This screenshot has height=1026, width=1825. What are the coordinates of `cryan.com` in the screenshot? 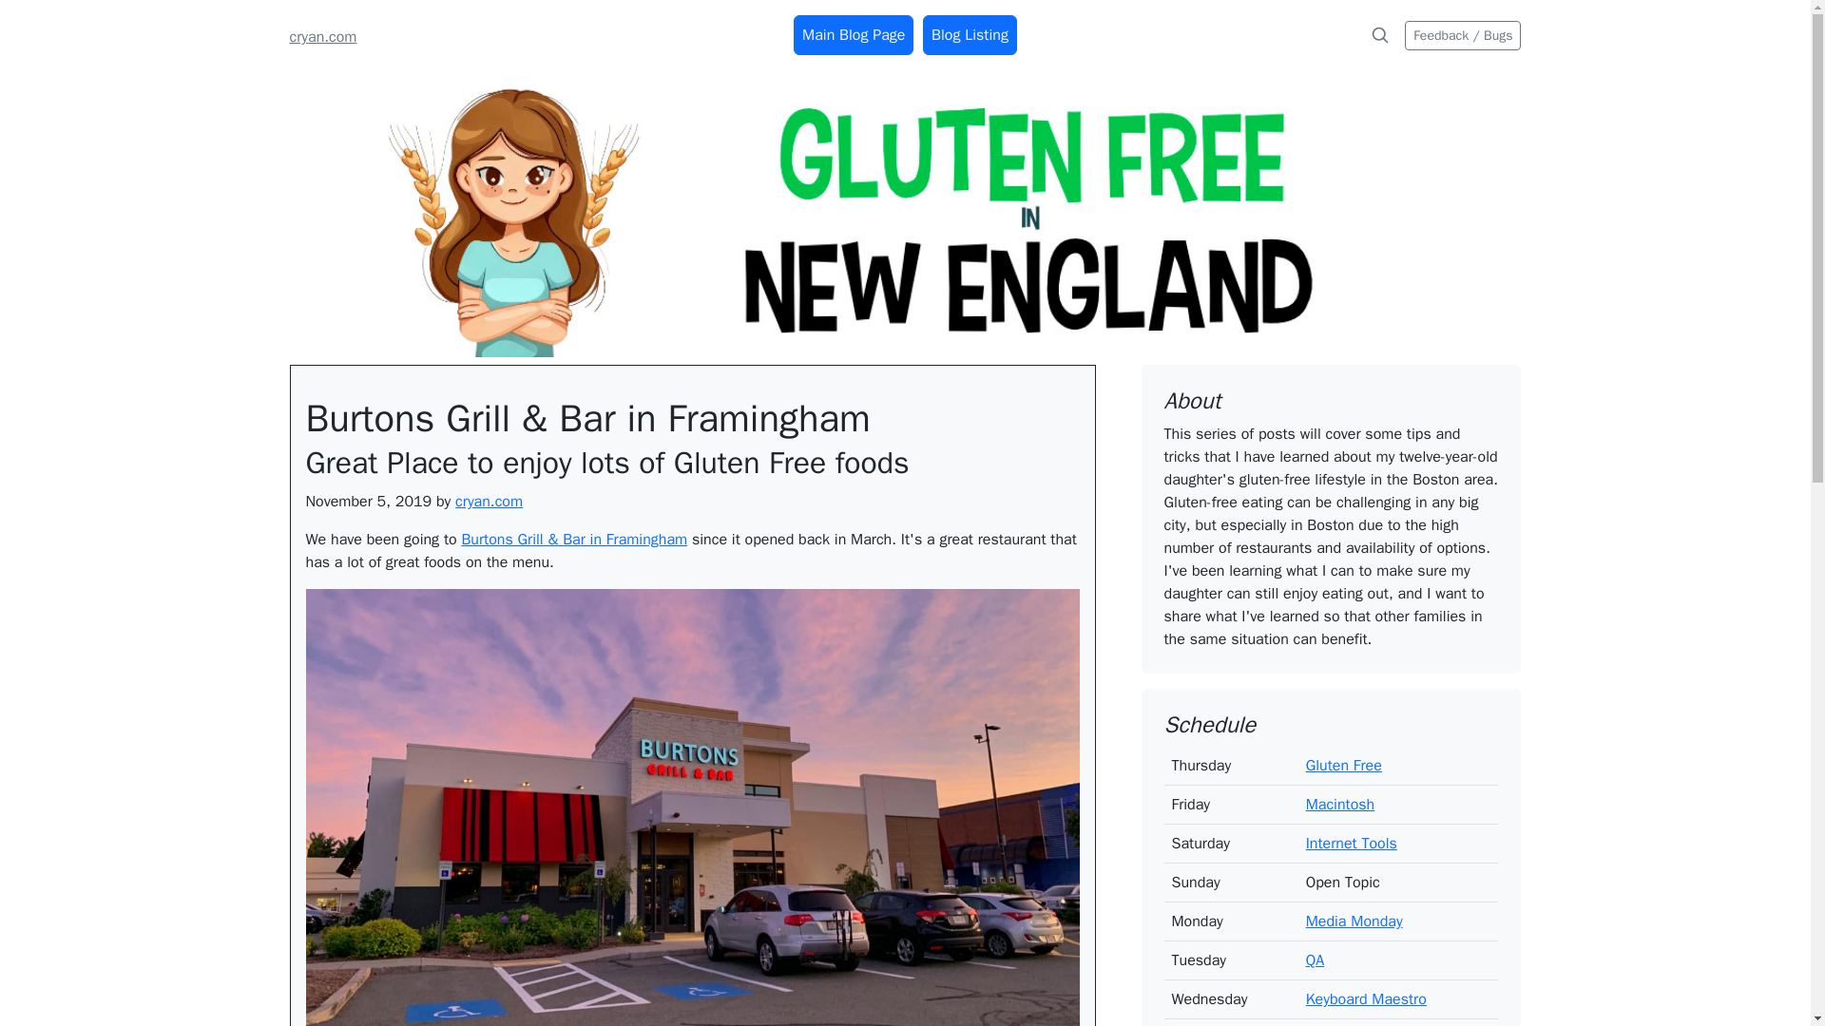 It's located at (489, 502).